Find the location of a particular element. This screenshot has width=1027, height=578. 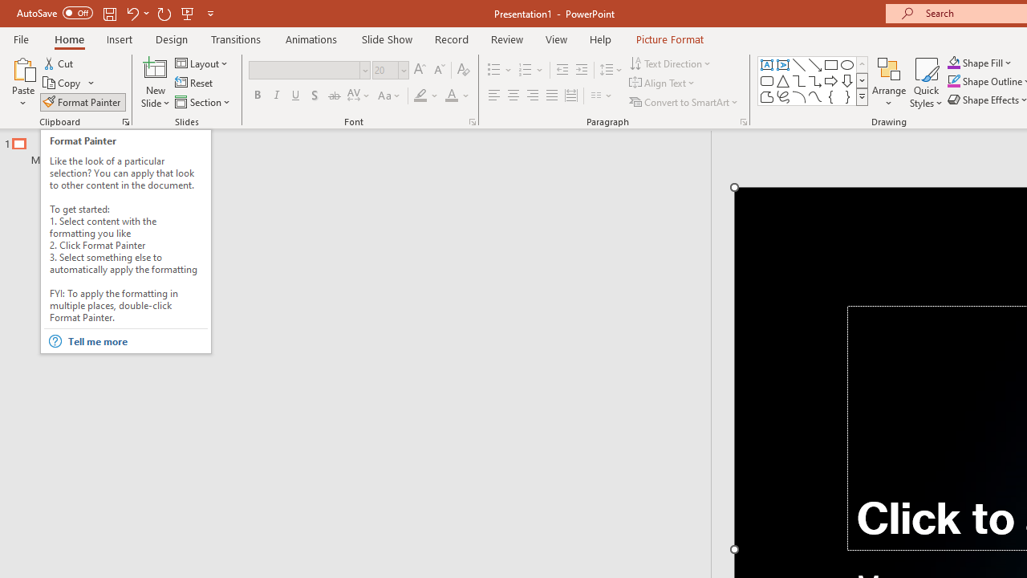

Curve is located at coordinates (815, 96).